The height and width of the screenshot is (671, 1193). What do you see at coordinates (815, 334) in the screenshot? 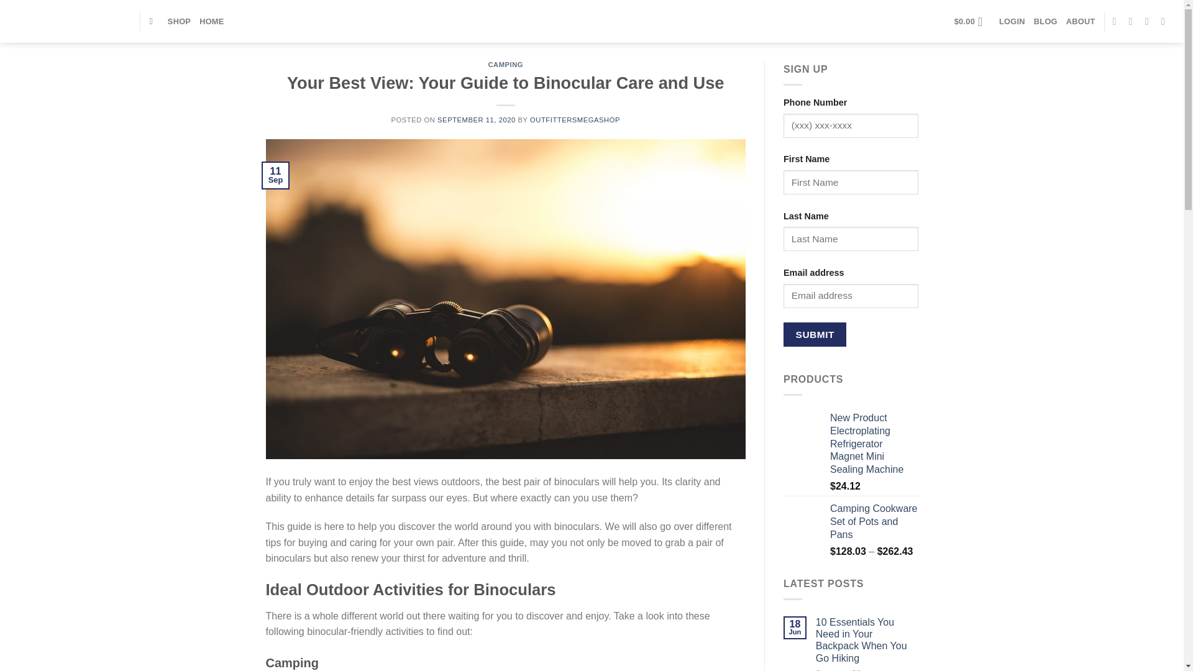
I see `Submit` at bounding box center [815, 334].